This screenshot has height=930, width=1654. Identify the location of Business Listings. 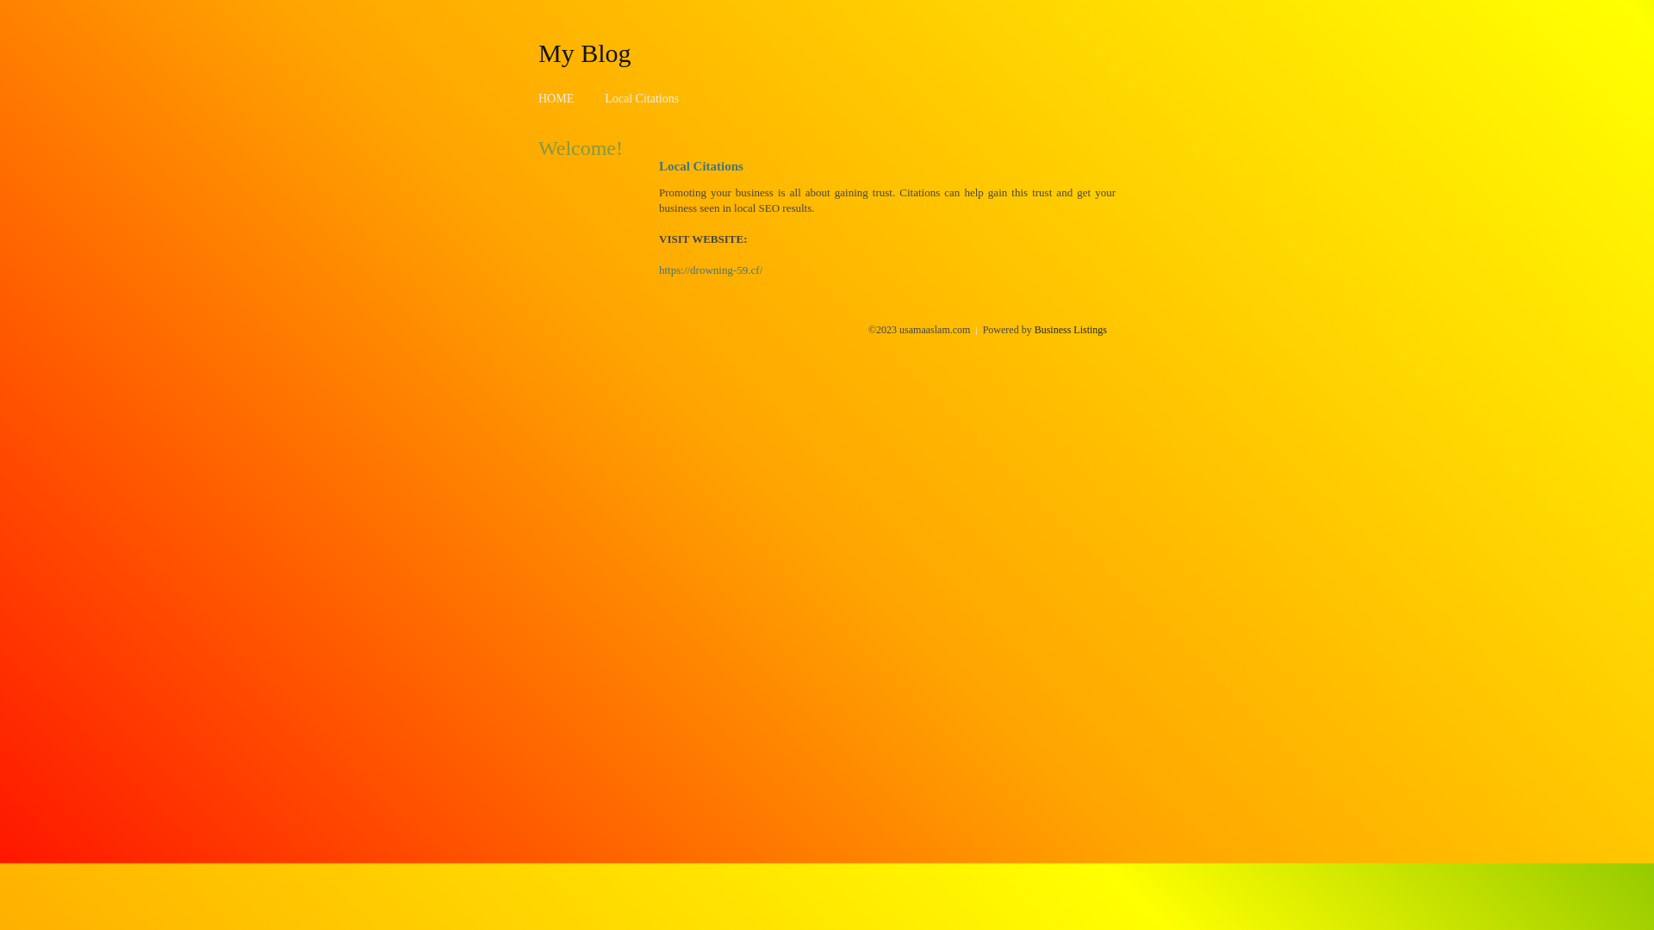
(1071, 330).